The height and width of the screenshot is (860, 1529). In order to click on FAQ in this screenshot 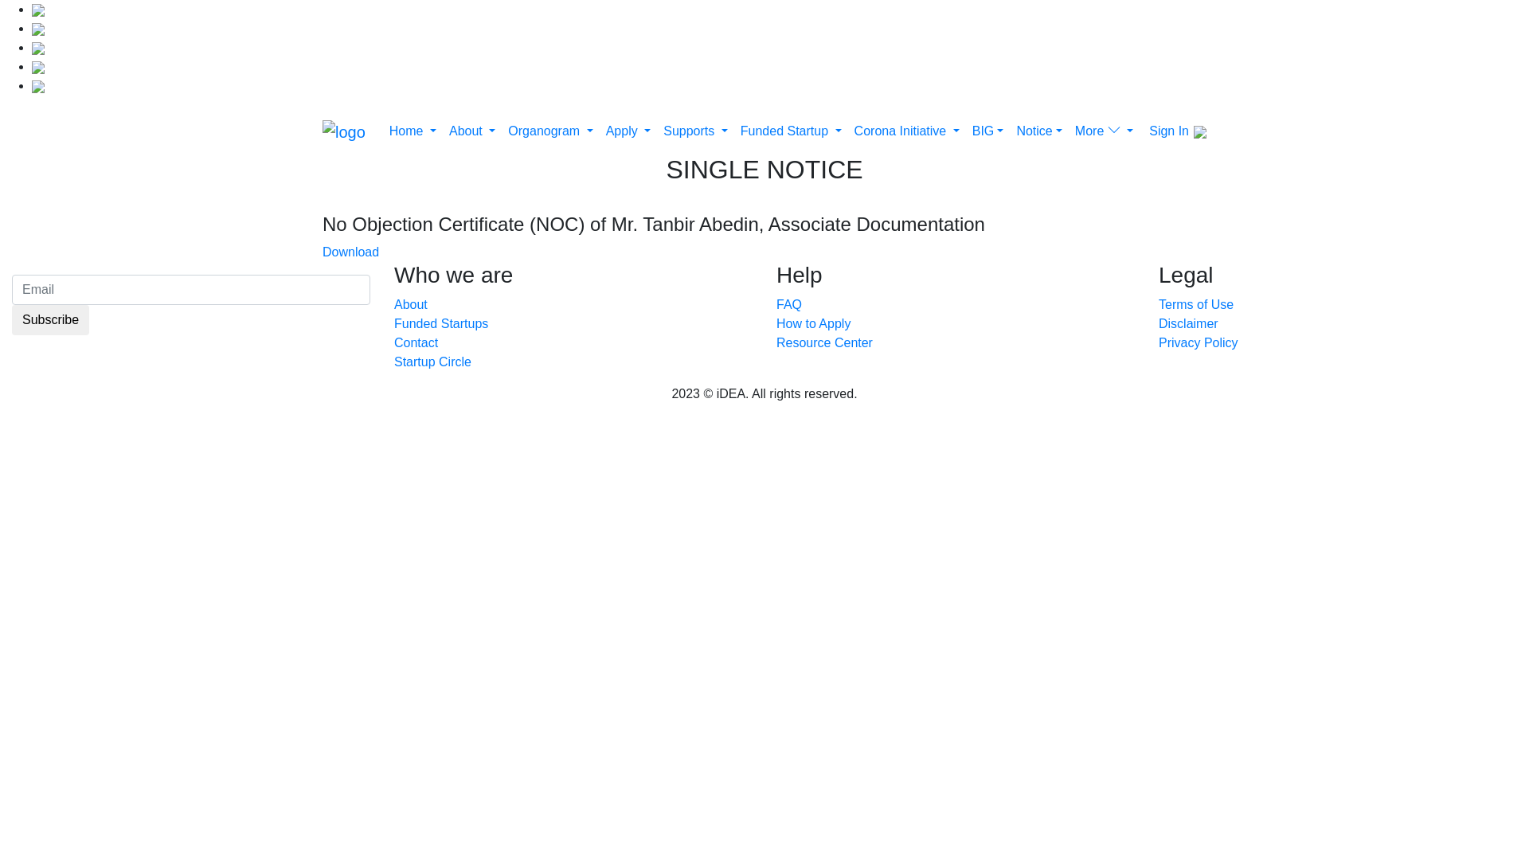, I will do `click(789, 304)`.